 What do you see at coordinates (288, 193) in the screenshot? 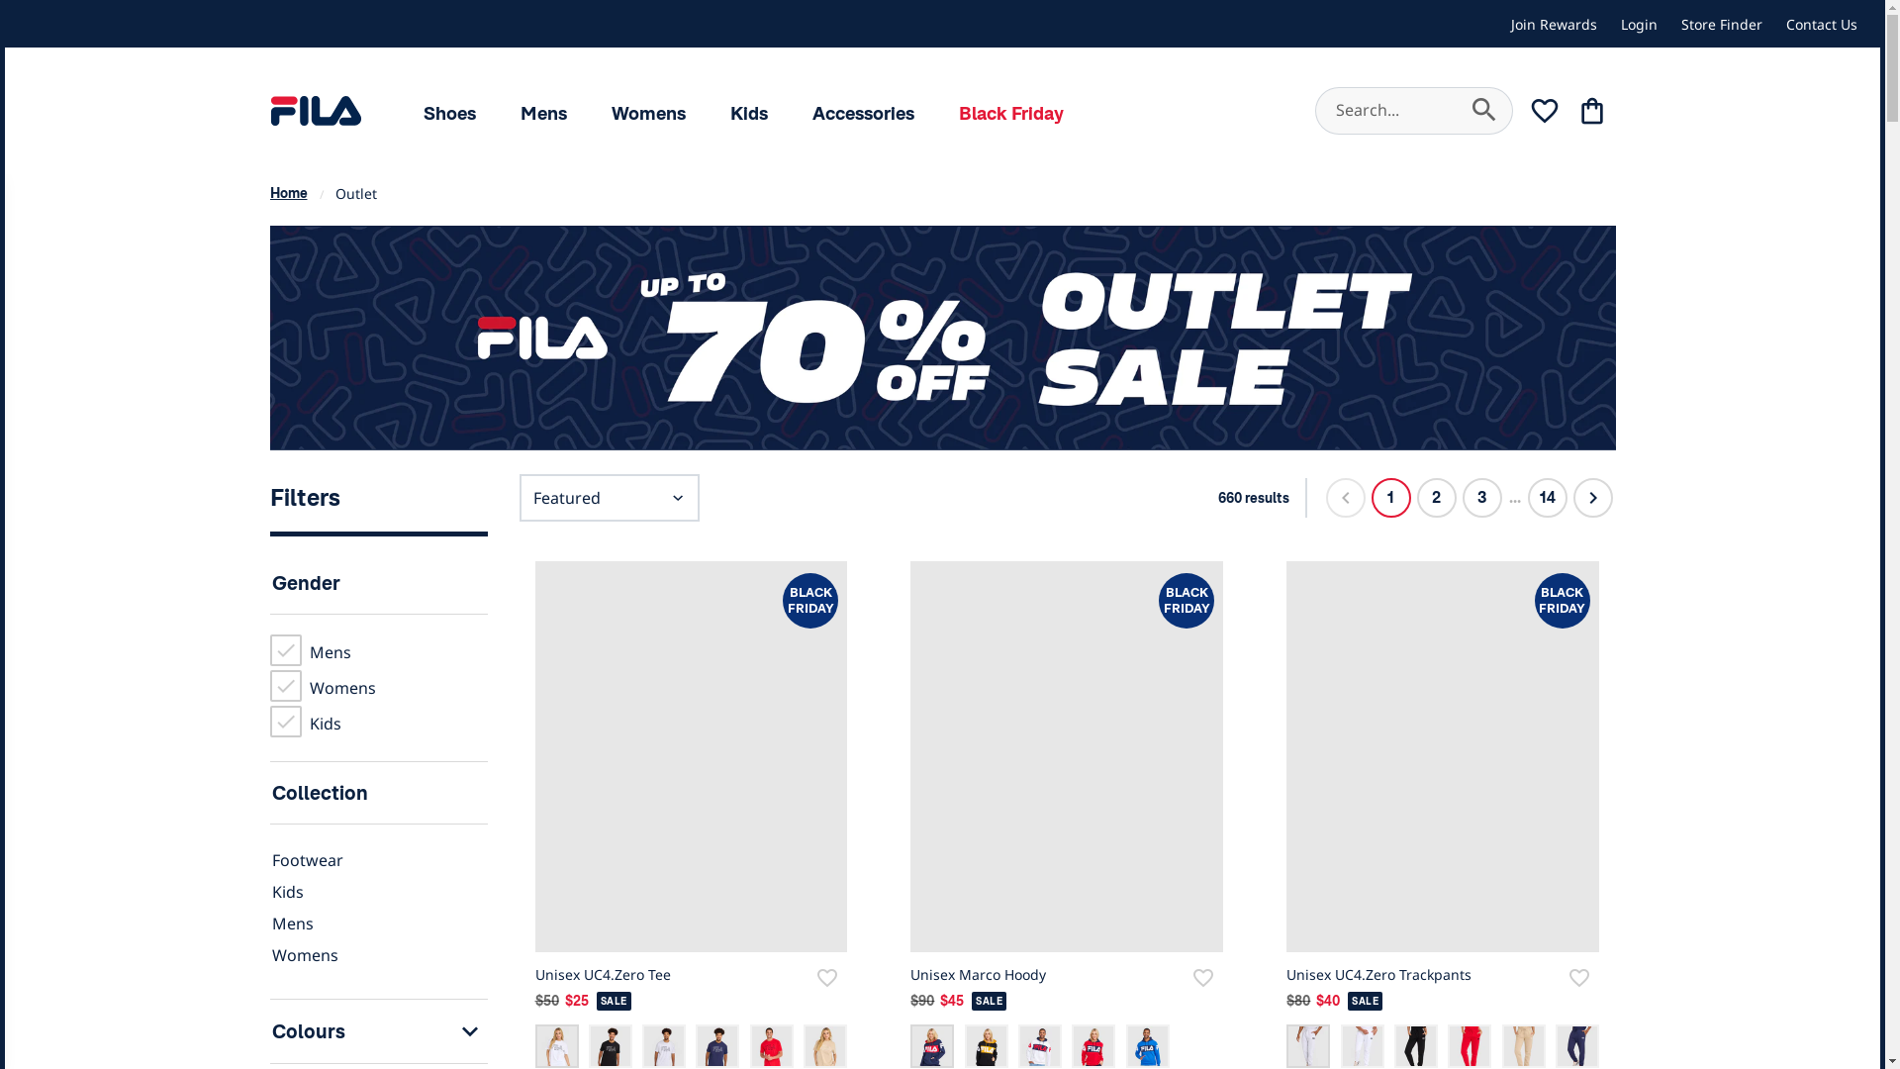
I see `Home` at bounding box center [288, 193].